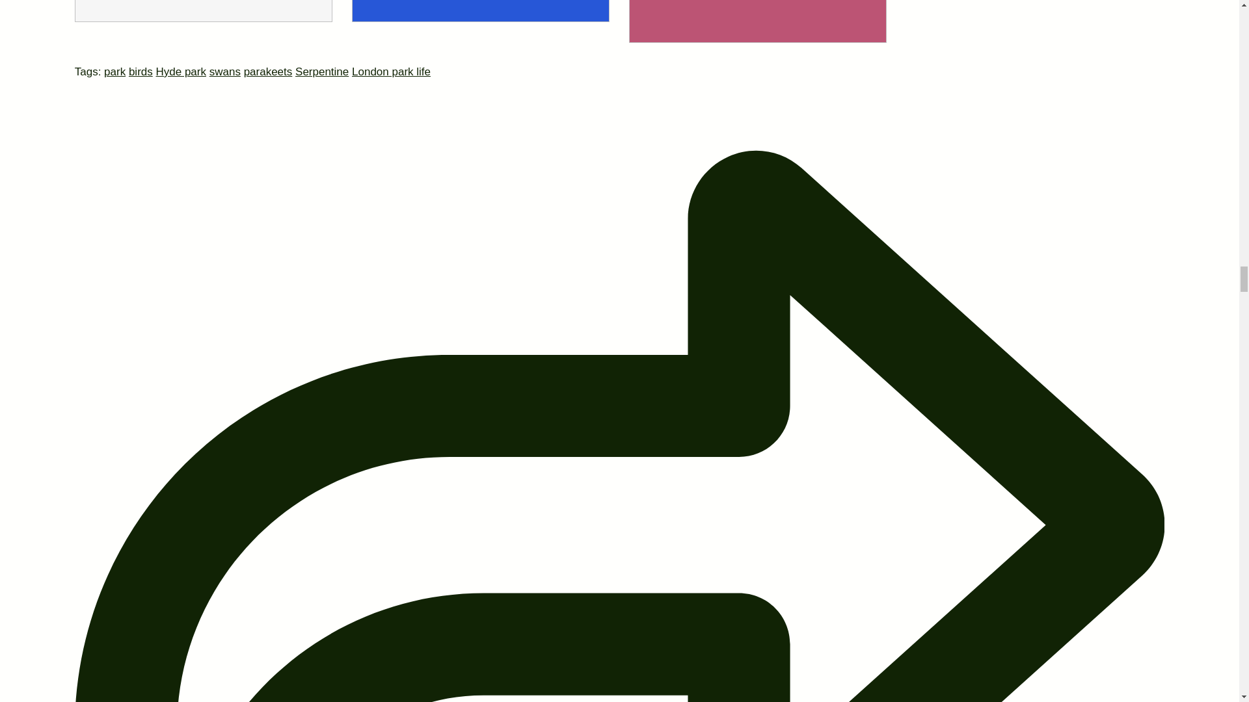 The height and width of the screenshot is (702, 1249). Describe the element at coordinates (141, 71) in the screenshot. I see `birds` at that location.